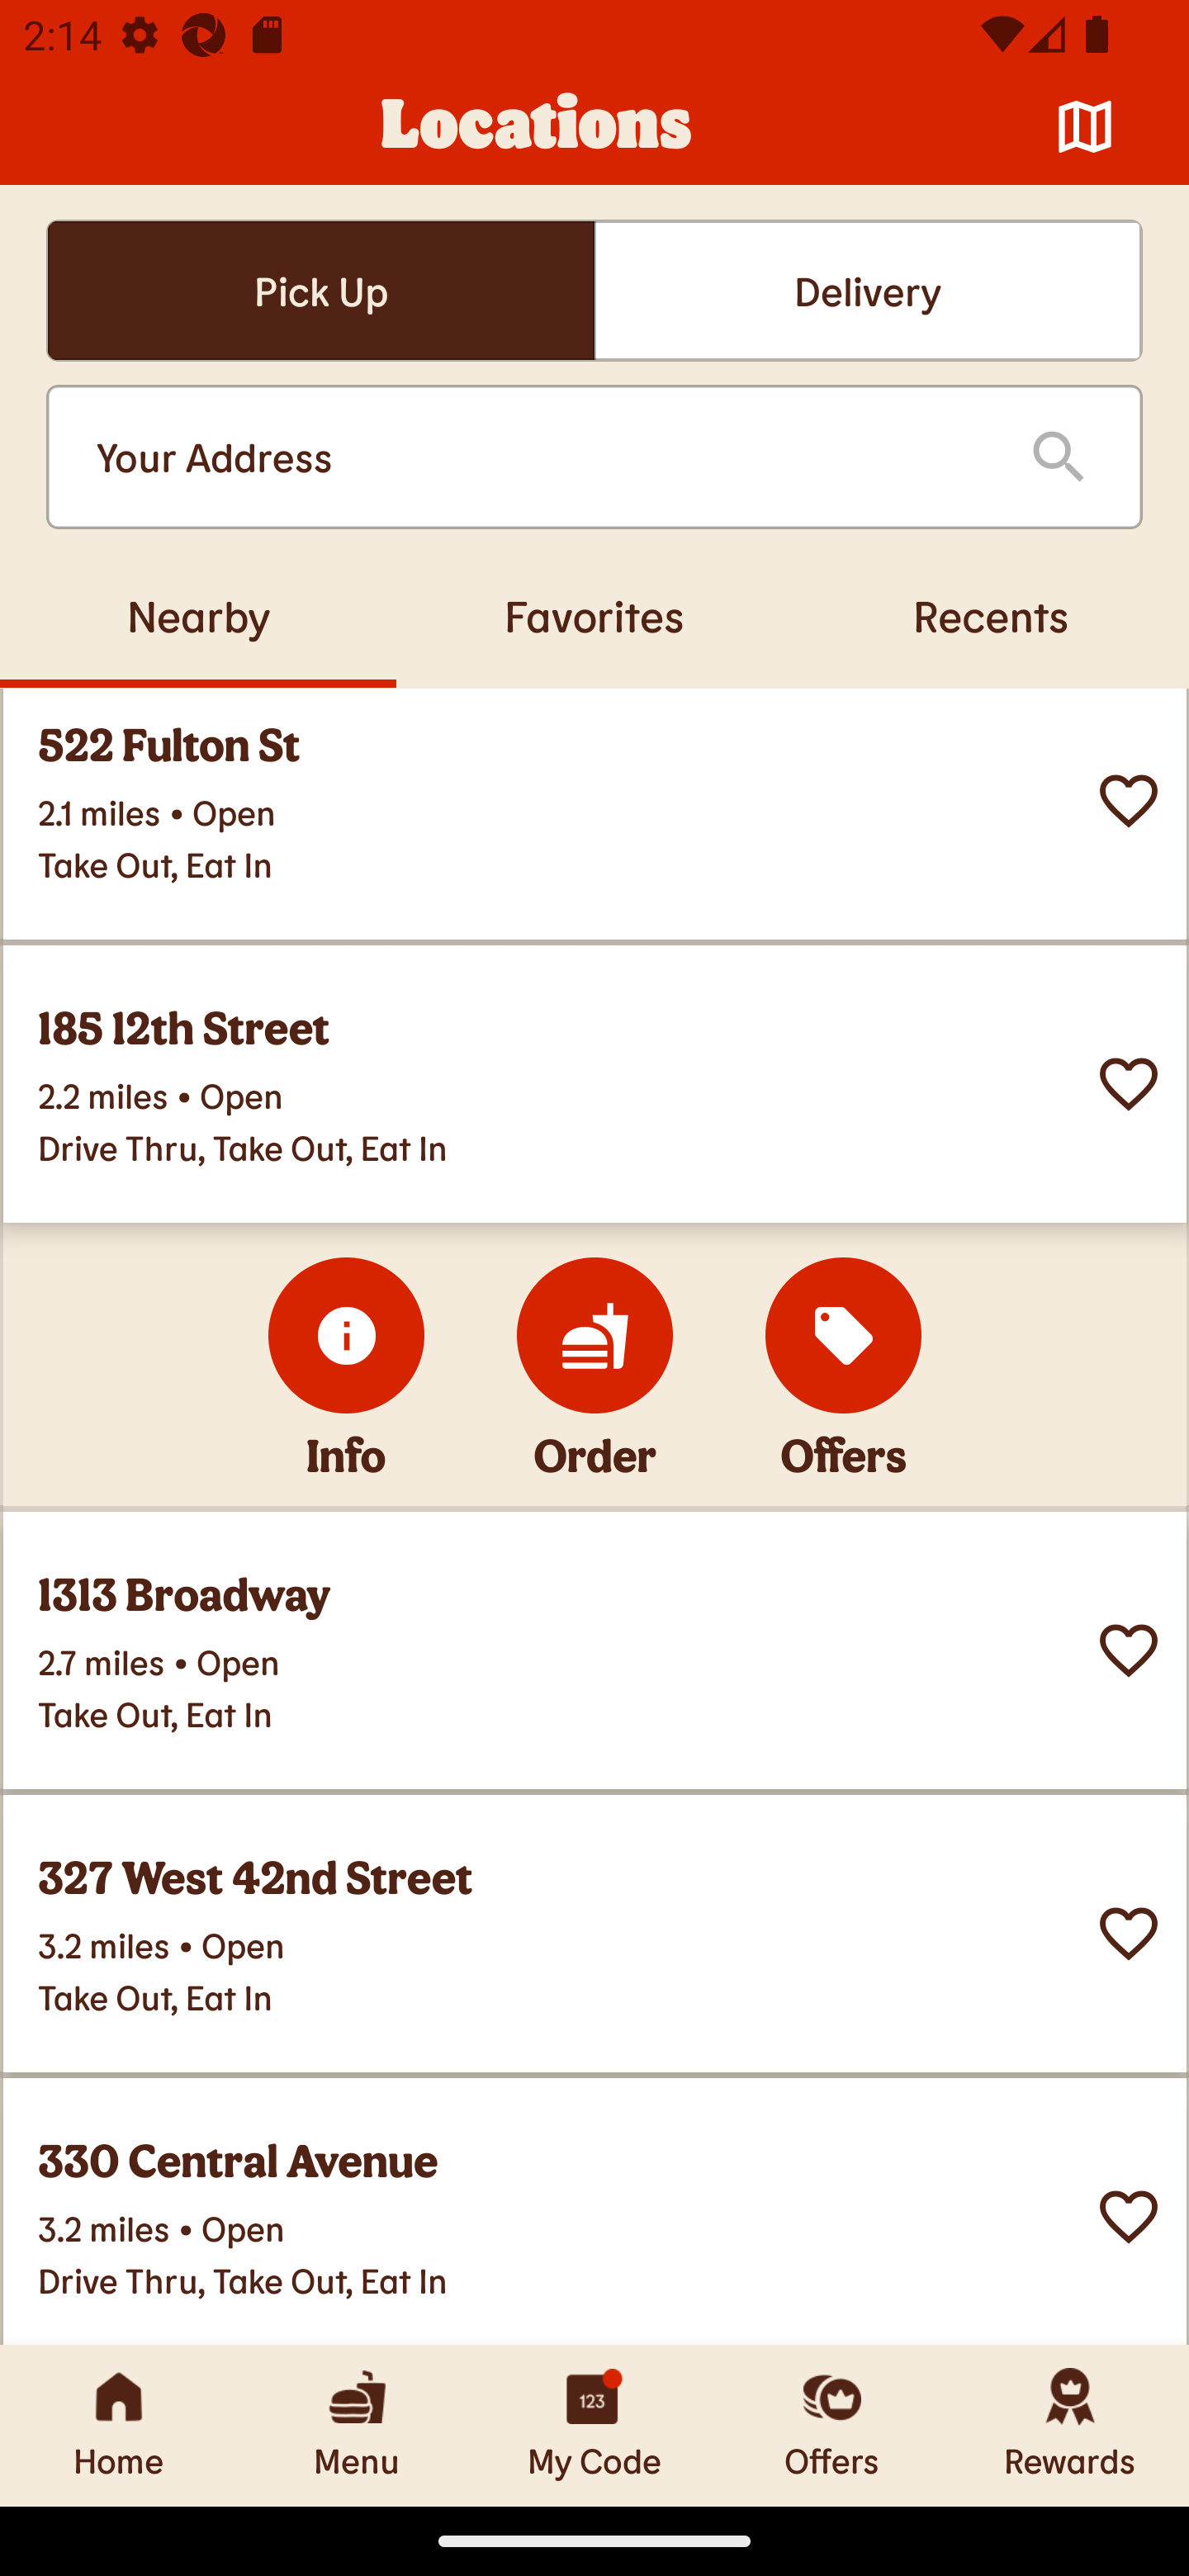  I want to click on Offers, so click(832, 2425).